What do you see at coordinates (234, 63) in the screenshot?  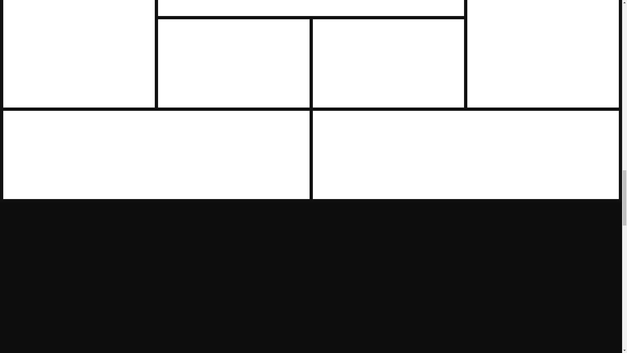 I see `Home 14` at bounding box center [234, 63].